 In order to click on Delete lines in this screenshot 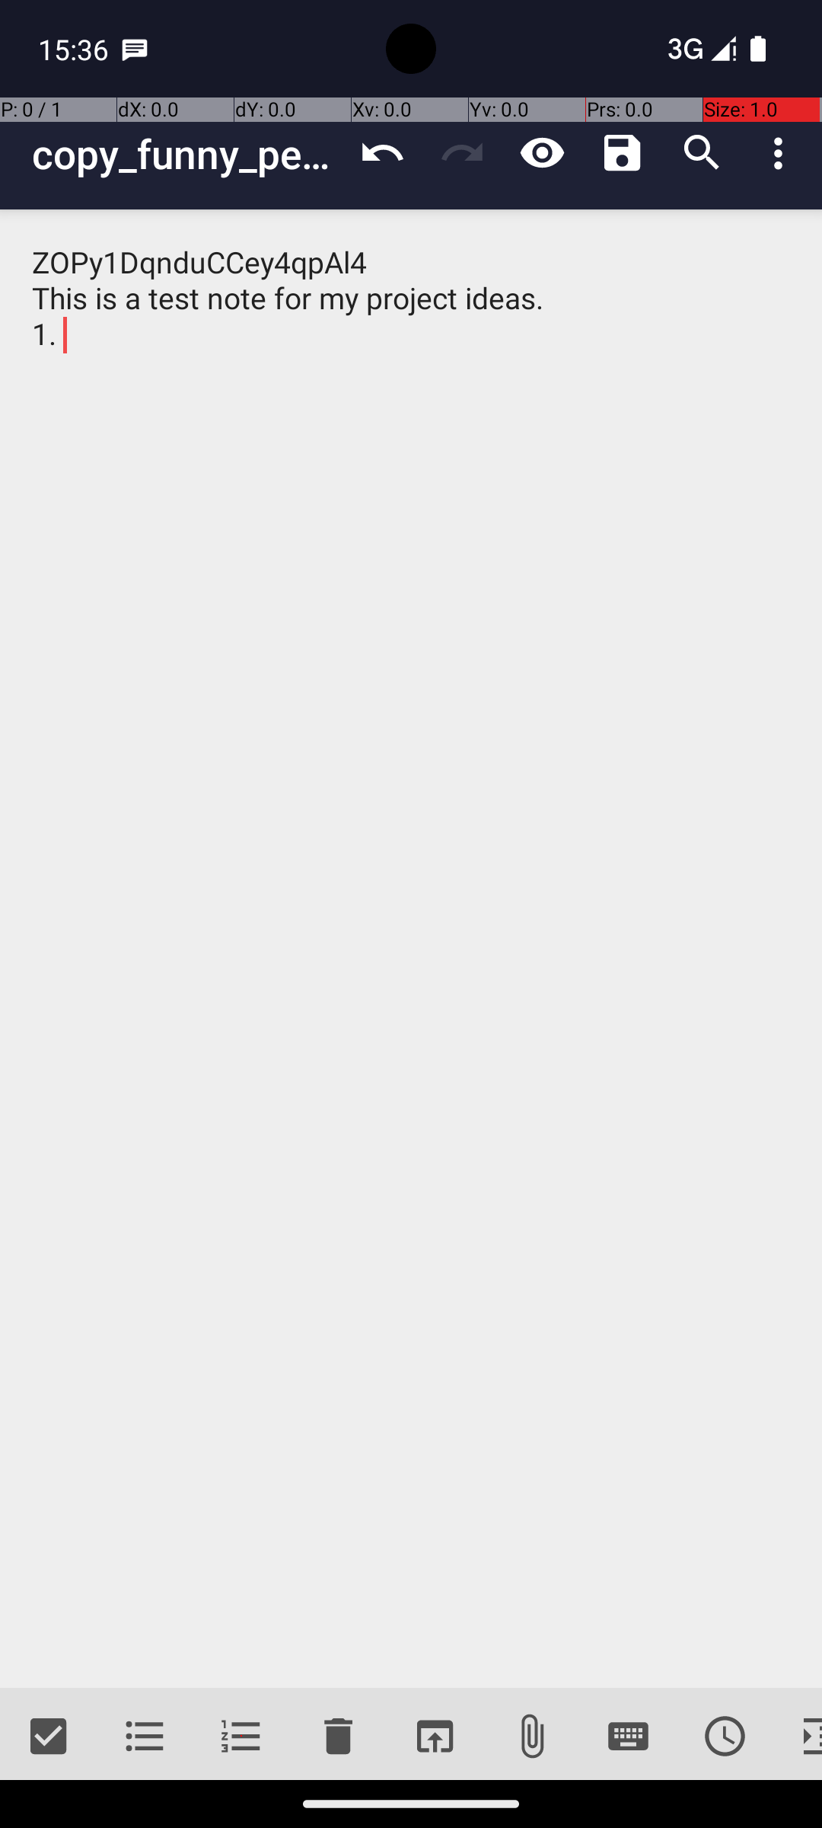, I will do `click(338, 1737)`.